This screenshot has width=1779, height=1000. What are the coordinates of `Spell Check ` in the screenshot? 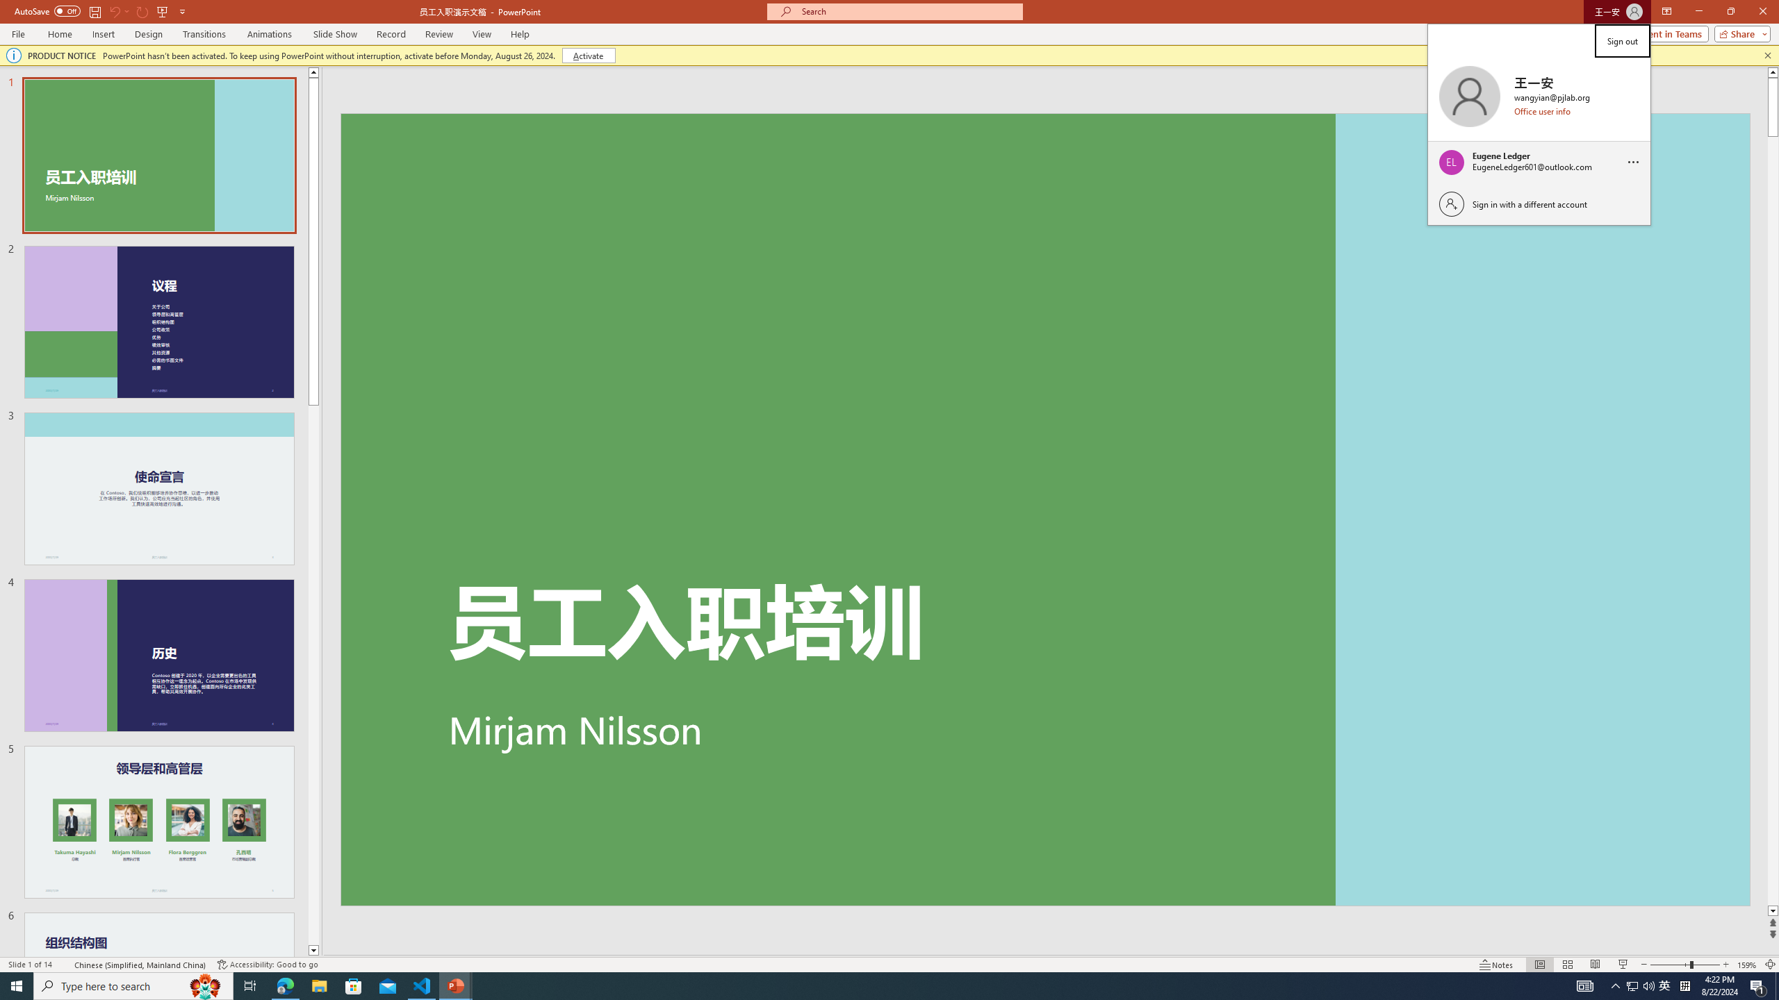 It's located at (65, 965).